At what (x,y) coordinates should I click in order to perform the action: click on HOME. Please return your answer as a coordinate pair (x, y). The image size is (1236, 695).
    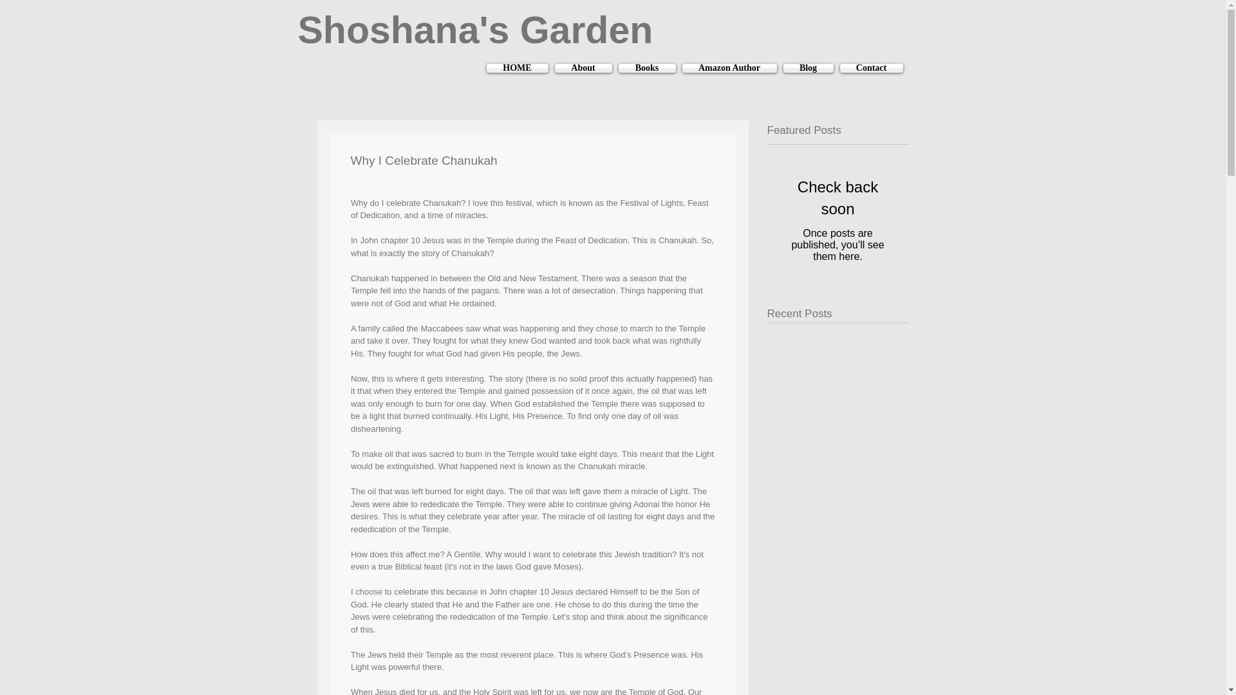
    Looking at the image, I should click on (519, 68).